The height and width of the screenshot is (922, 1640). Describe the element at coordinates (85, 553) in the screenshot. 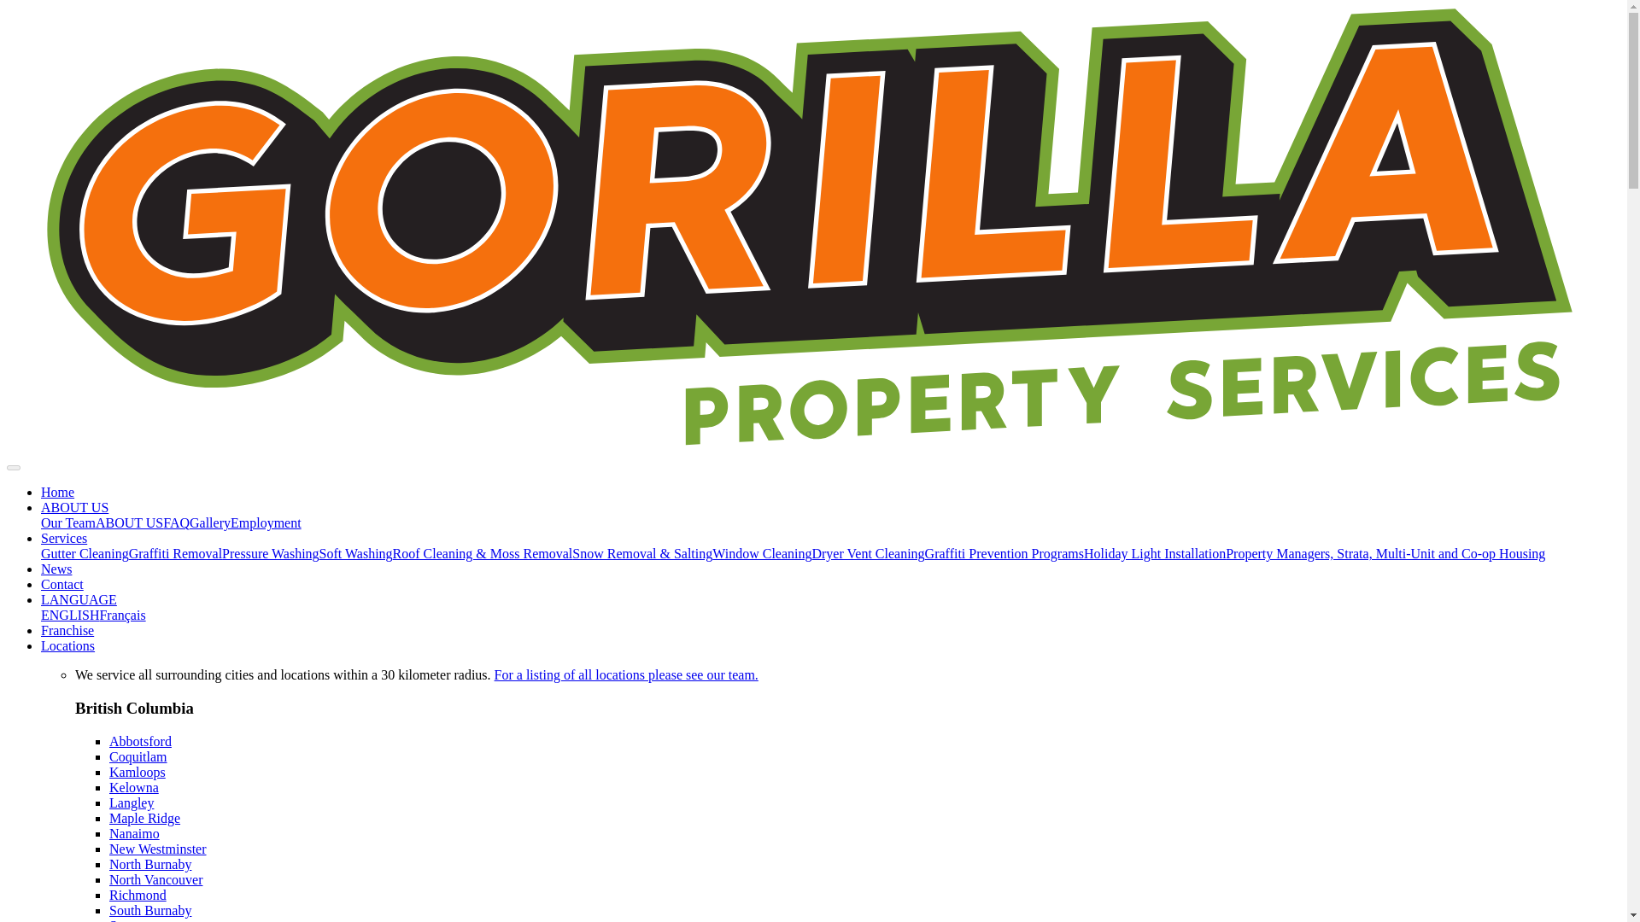

I see `Gutter Cleaning` at that location.